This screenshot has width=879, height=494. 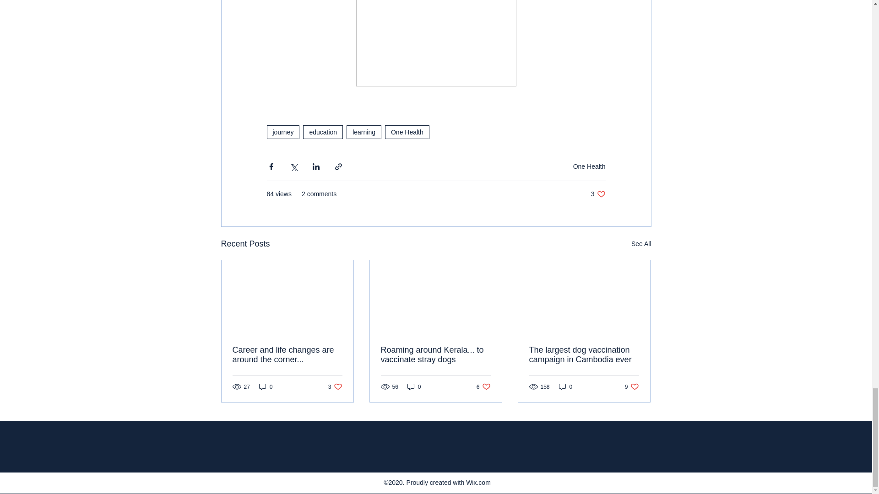 What do you see at coordinates (435, 355) in the screenshot?
I see `Roaming around Kerala... to vaccinate stray dogs` at bounding box center [435, 355].